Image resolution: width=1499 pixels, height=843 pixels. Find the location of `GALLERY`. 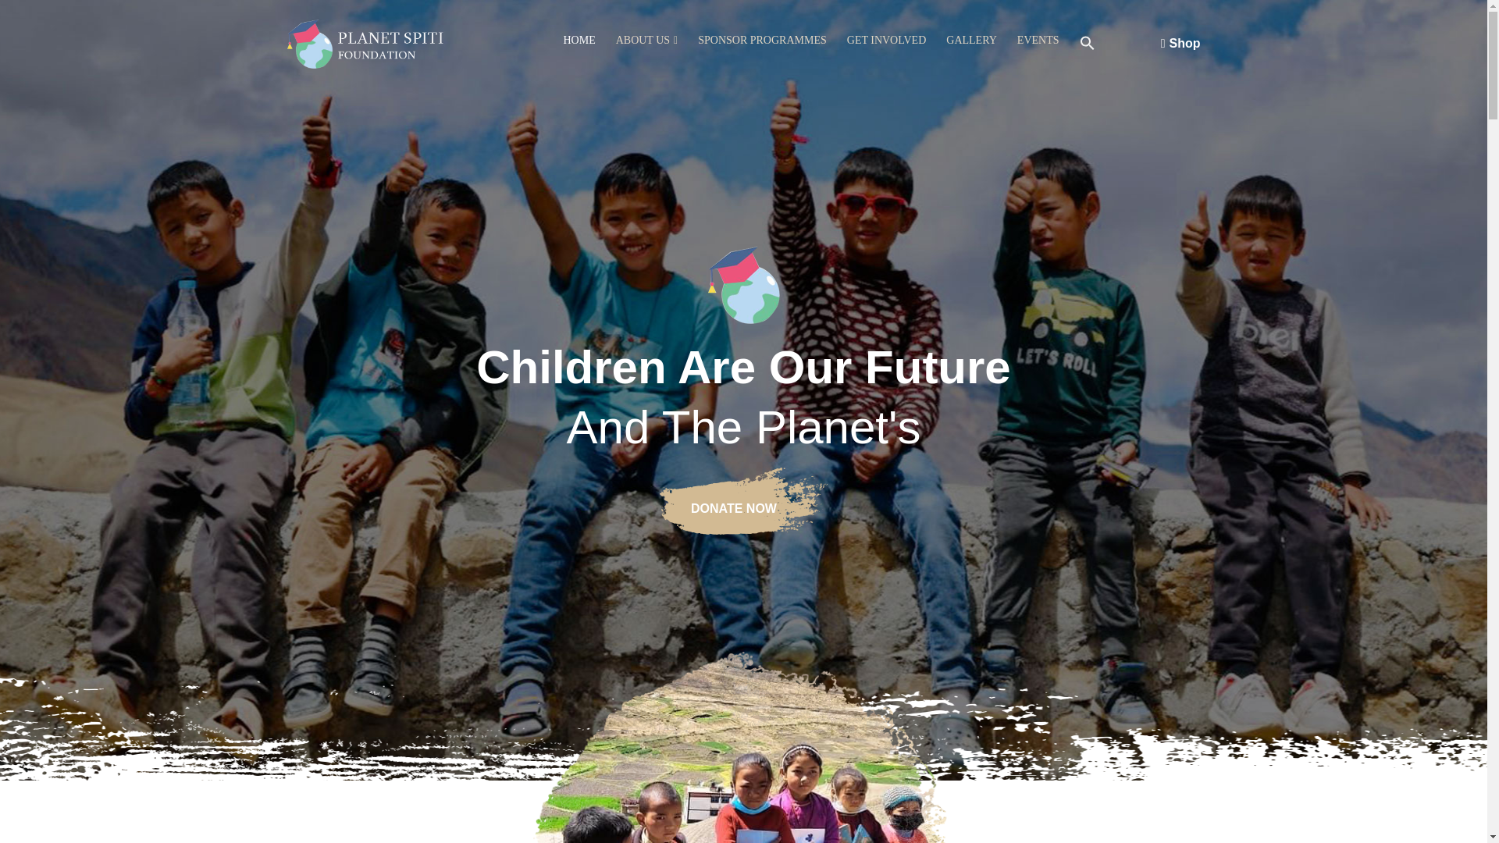

GALLERY is located at coordinates (971, 41).